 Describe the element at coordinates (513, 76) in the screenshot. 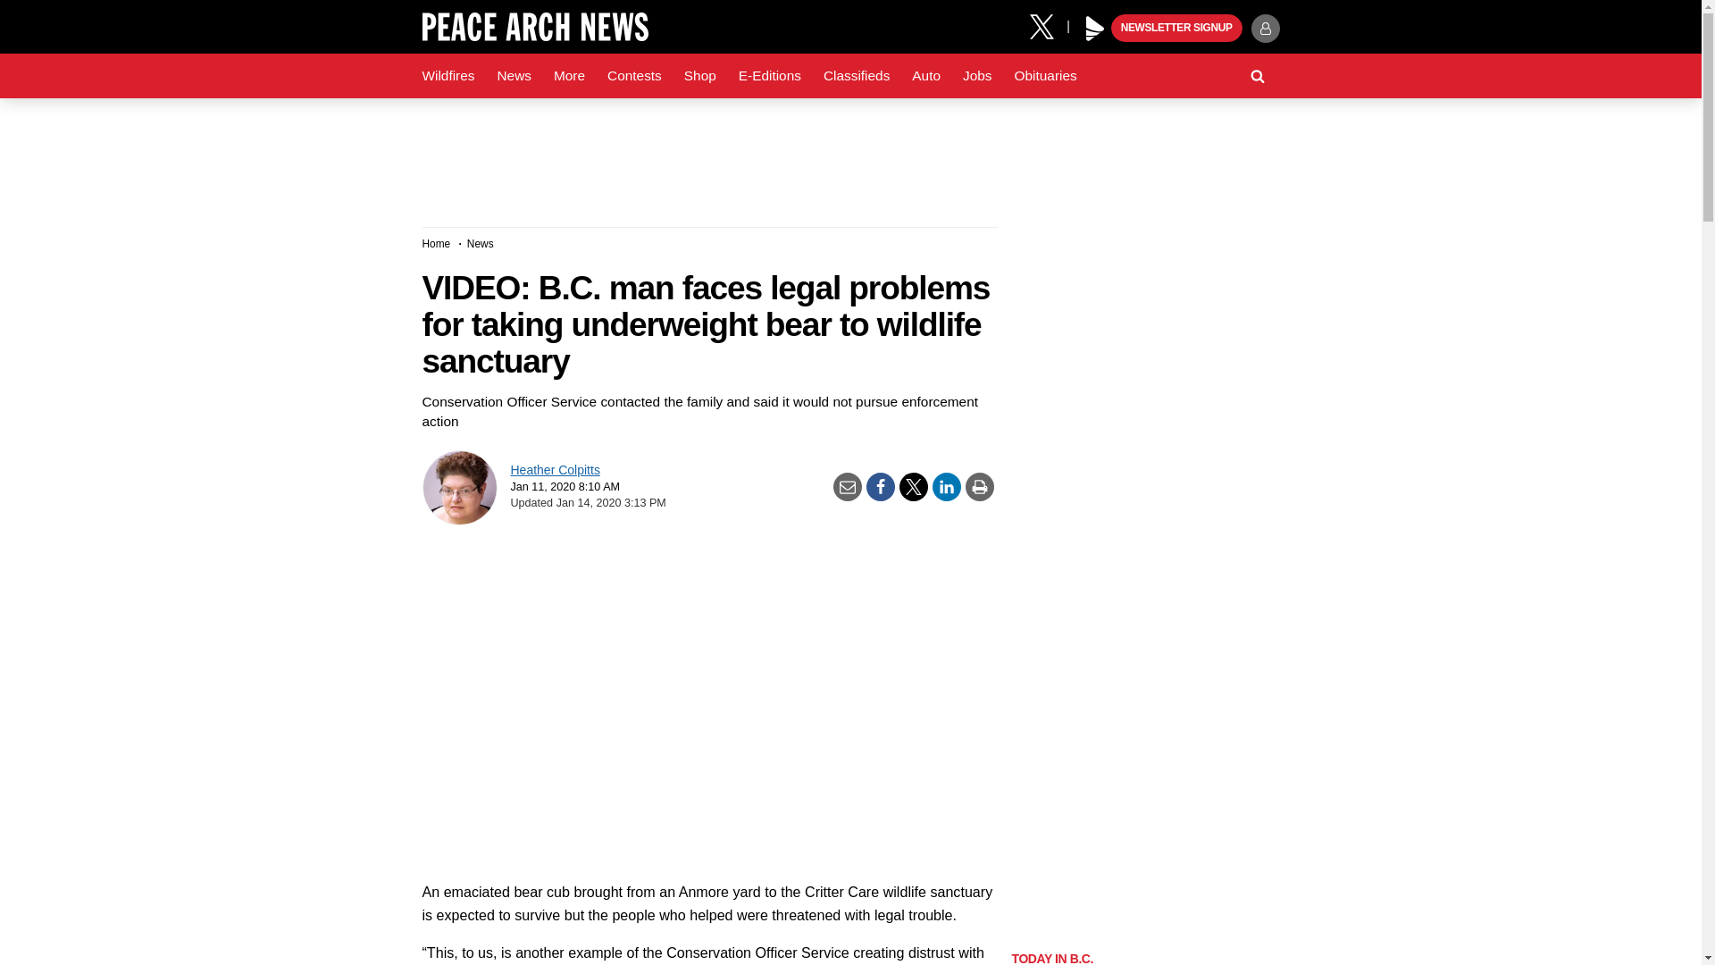

I see `News` at that location.